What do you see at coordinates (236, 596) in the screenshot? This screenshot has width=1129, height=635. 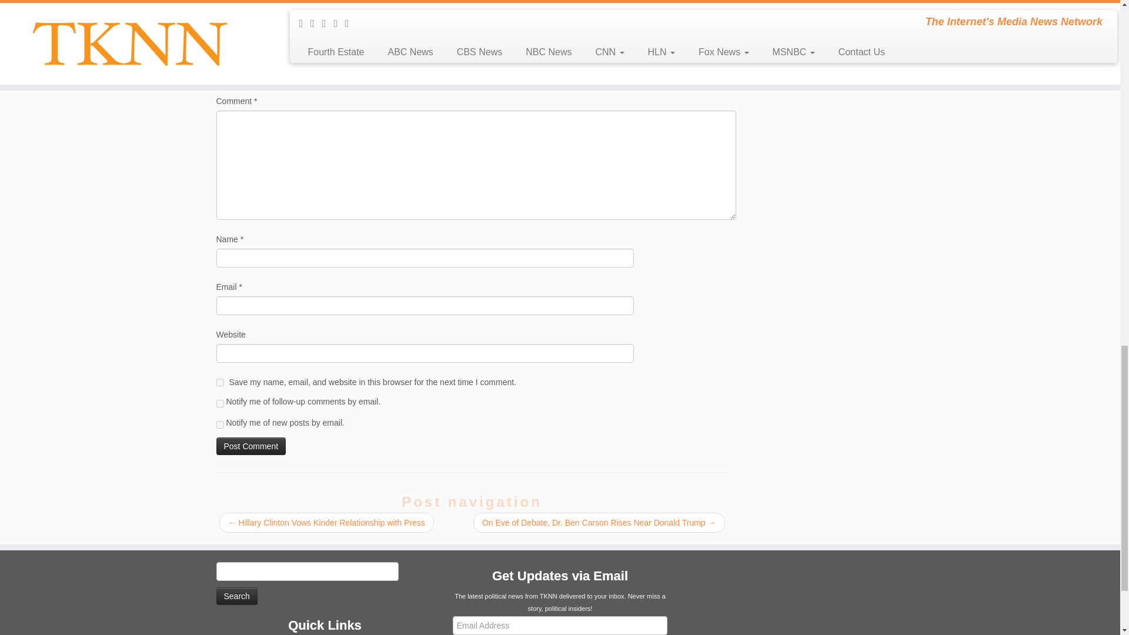 I see `Search` at bounding box center [236, 596].